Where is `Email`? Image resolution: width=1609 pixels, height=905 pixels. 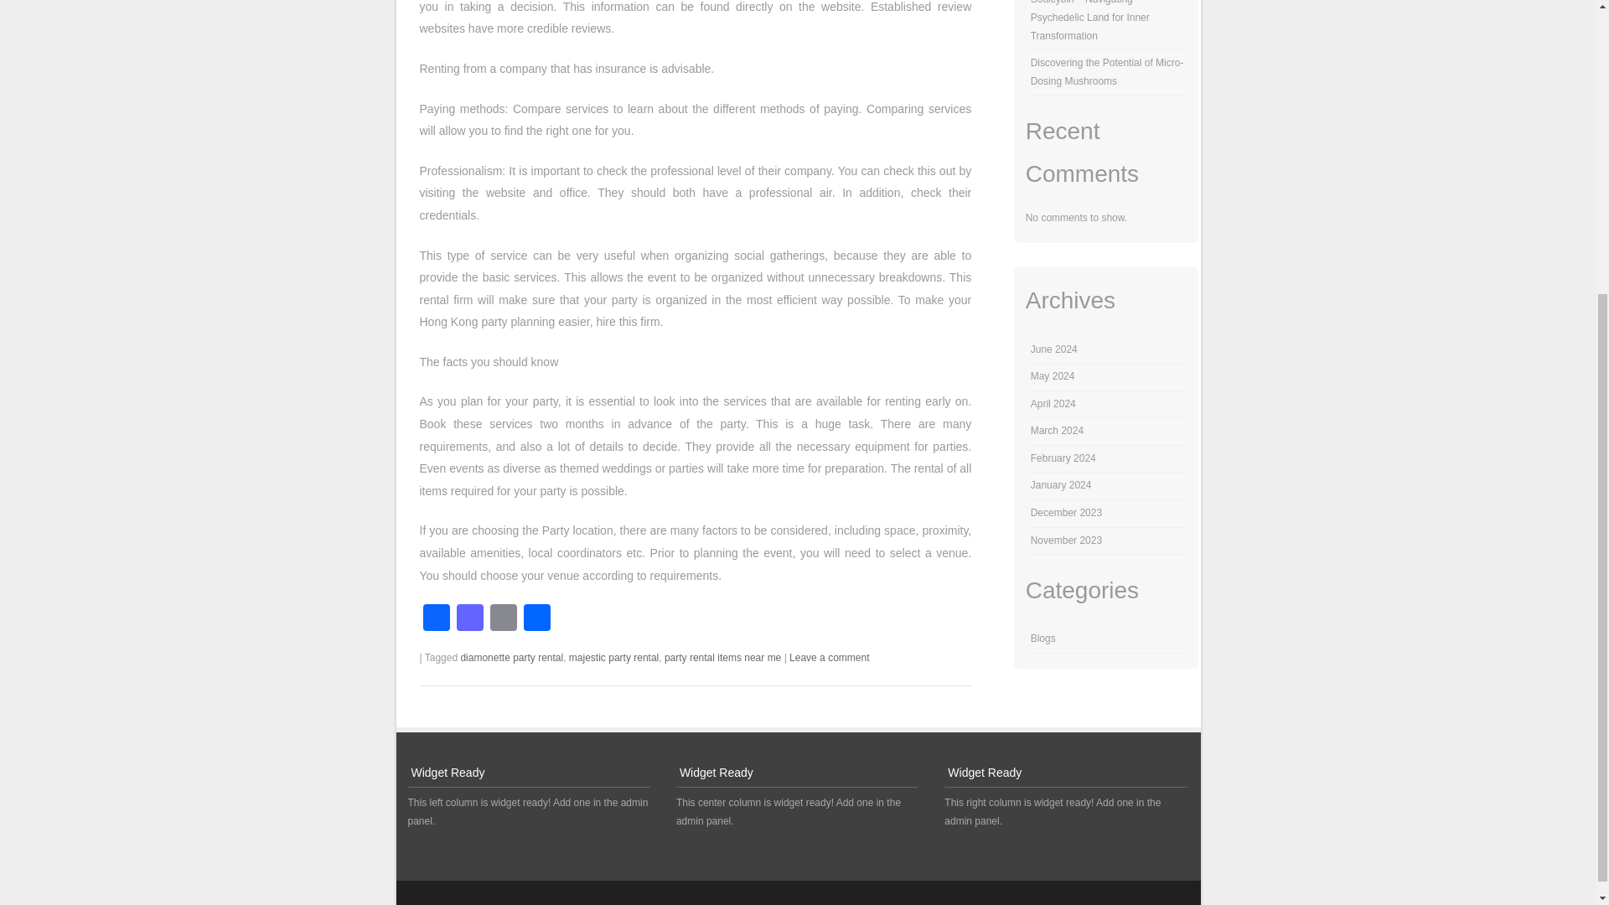 Email is located at coordinates (503, 620).